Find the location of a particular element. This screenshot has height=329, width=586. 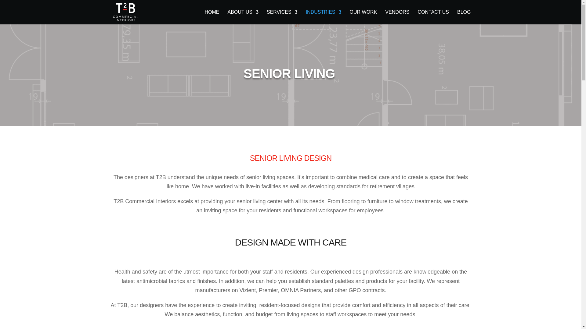

SERVICES is located at coordinates (282, 17).